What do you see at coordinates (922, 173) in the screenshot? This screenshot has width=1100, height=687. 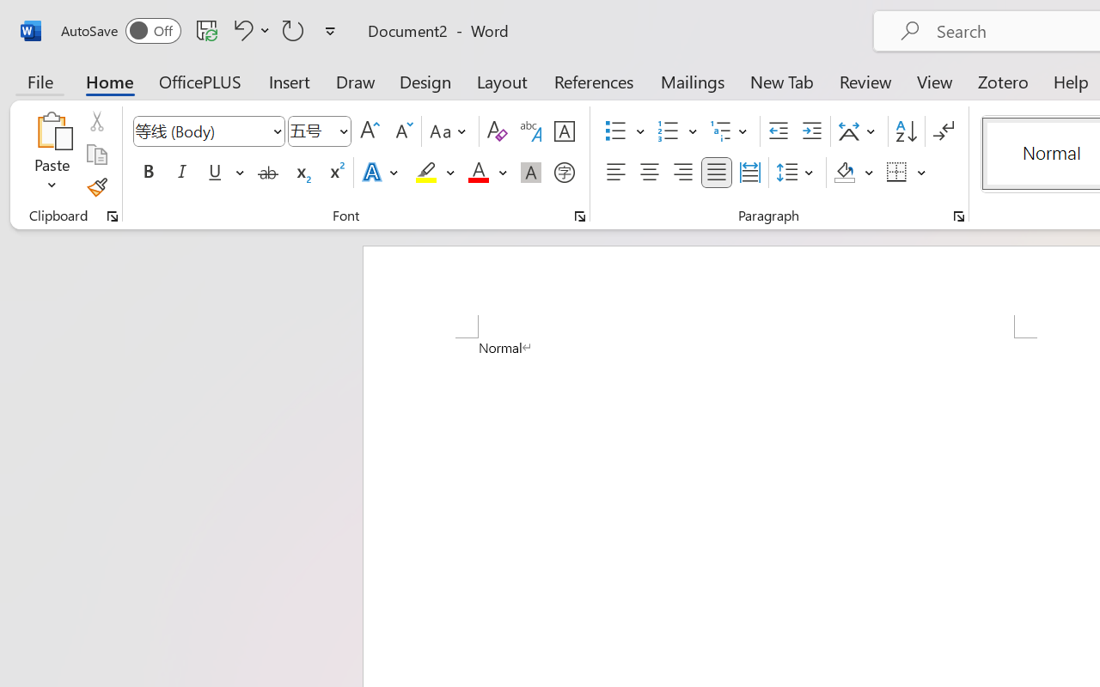 I see `More Options` at bounding box center [922, 173].